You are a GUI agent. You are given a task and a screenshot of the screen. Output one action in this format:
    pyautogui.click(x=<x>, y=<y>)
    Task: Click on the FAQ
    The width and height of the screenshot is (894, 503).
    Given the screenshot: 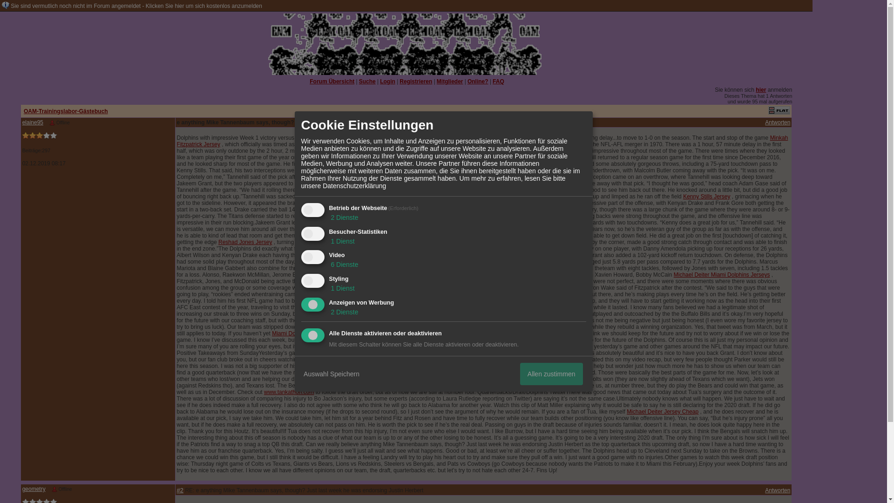 What is the action you would take?
    pyautogui.click(x=498, y=82)
    